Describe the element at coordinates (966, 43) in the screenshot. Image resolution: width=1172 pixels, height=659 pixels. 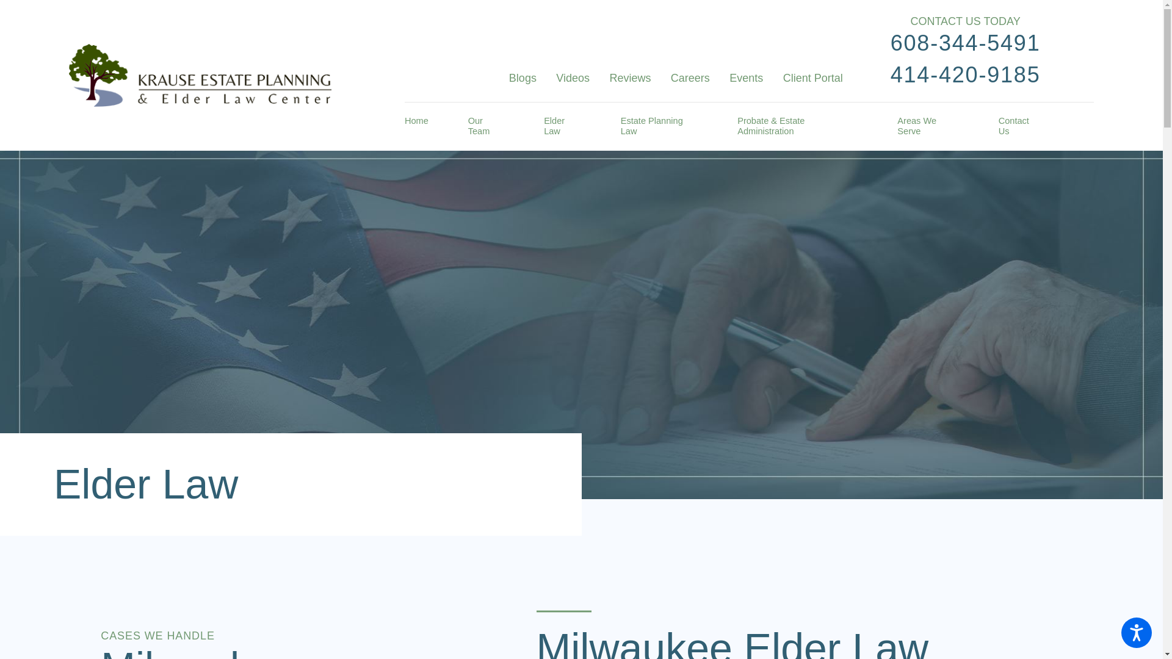
I see `608-344-5491` at that location.